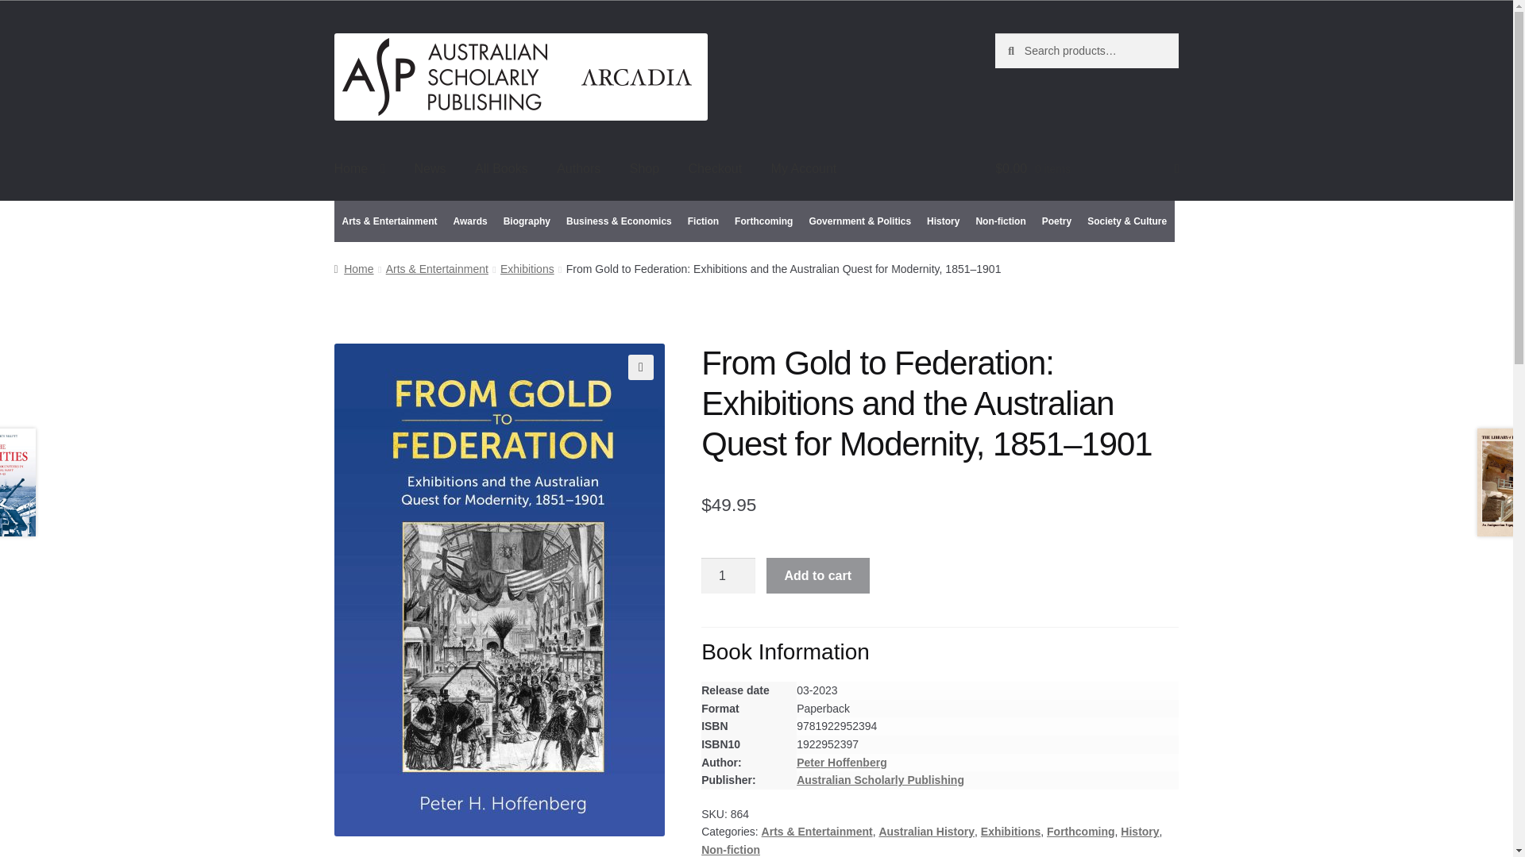 This screenshot has width=1525, height=857. Describe the element at coordinates (728, 576) in the screenshot. I see `1` at that location.